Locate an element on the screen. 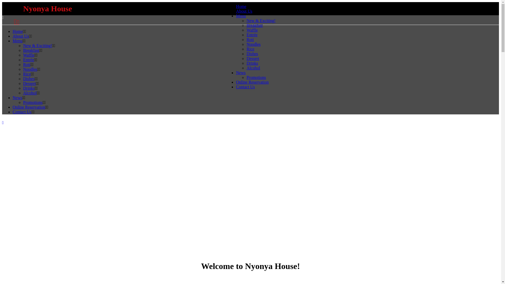 This screenshot has width=505, height=284. News is located at coordinates (17, 98).